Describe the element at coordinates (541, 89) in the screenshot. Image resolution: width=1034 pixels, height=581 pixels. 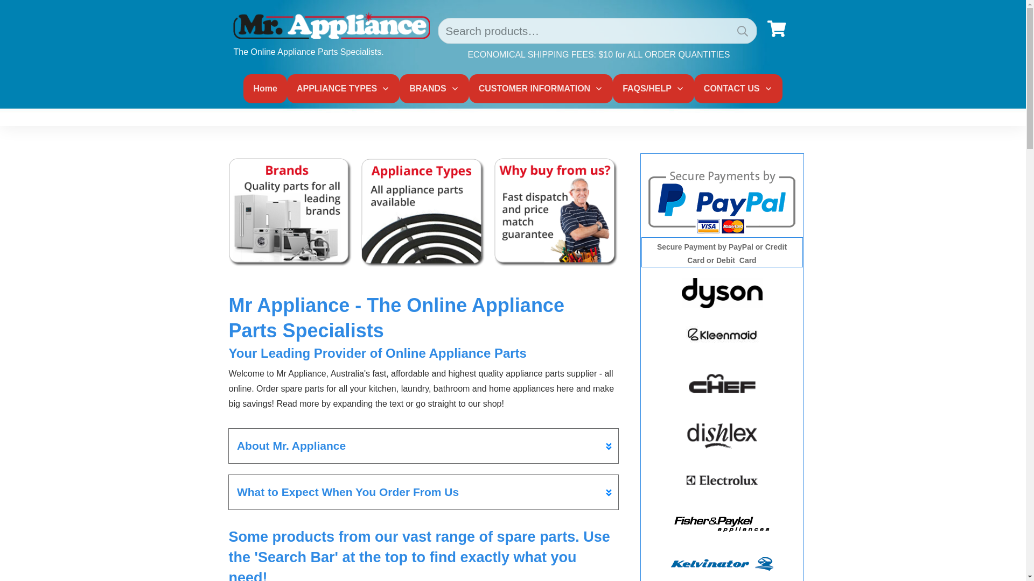
I see `CUSTOMER INFORMATION` at that location.